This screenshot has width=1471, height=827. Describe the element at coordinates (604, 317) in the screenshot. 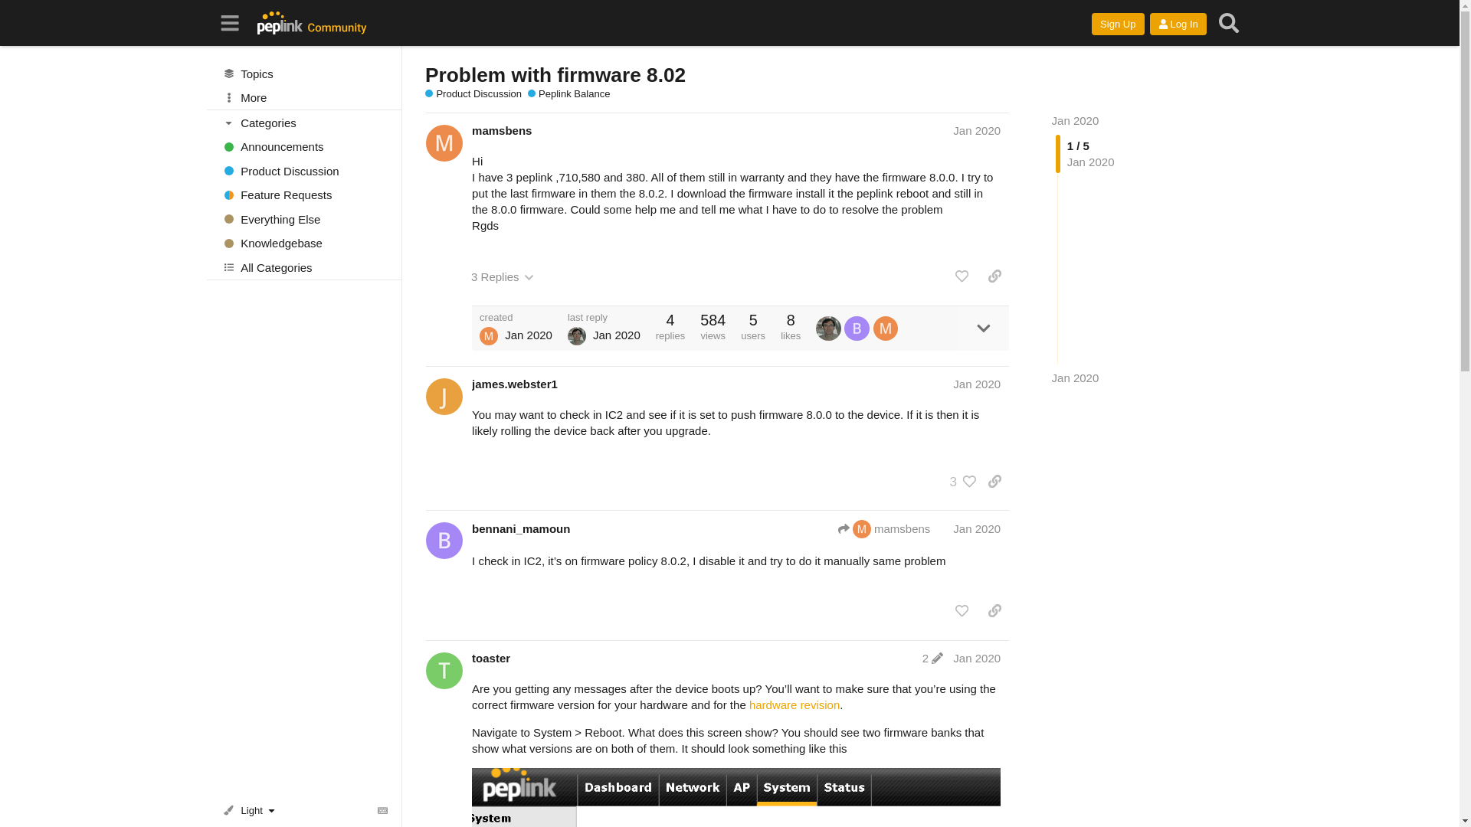

I see `last reply` at that location.